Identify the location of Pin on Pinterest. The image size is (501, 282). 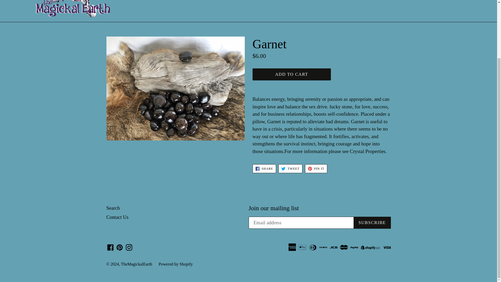
(110, 247).